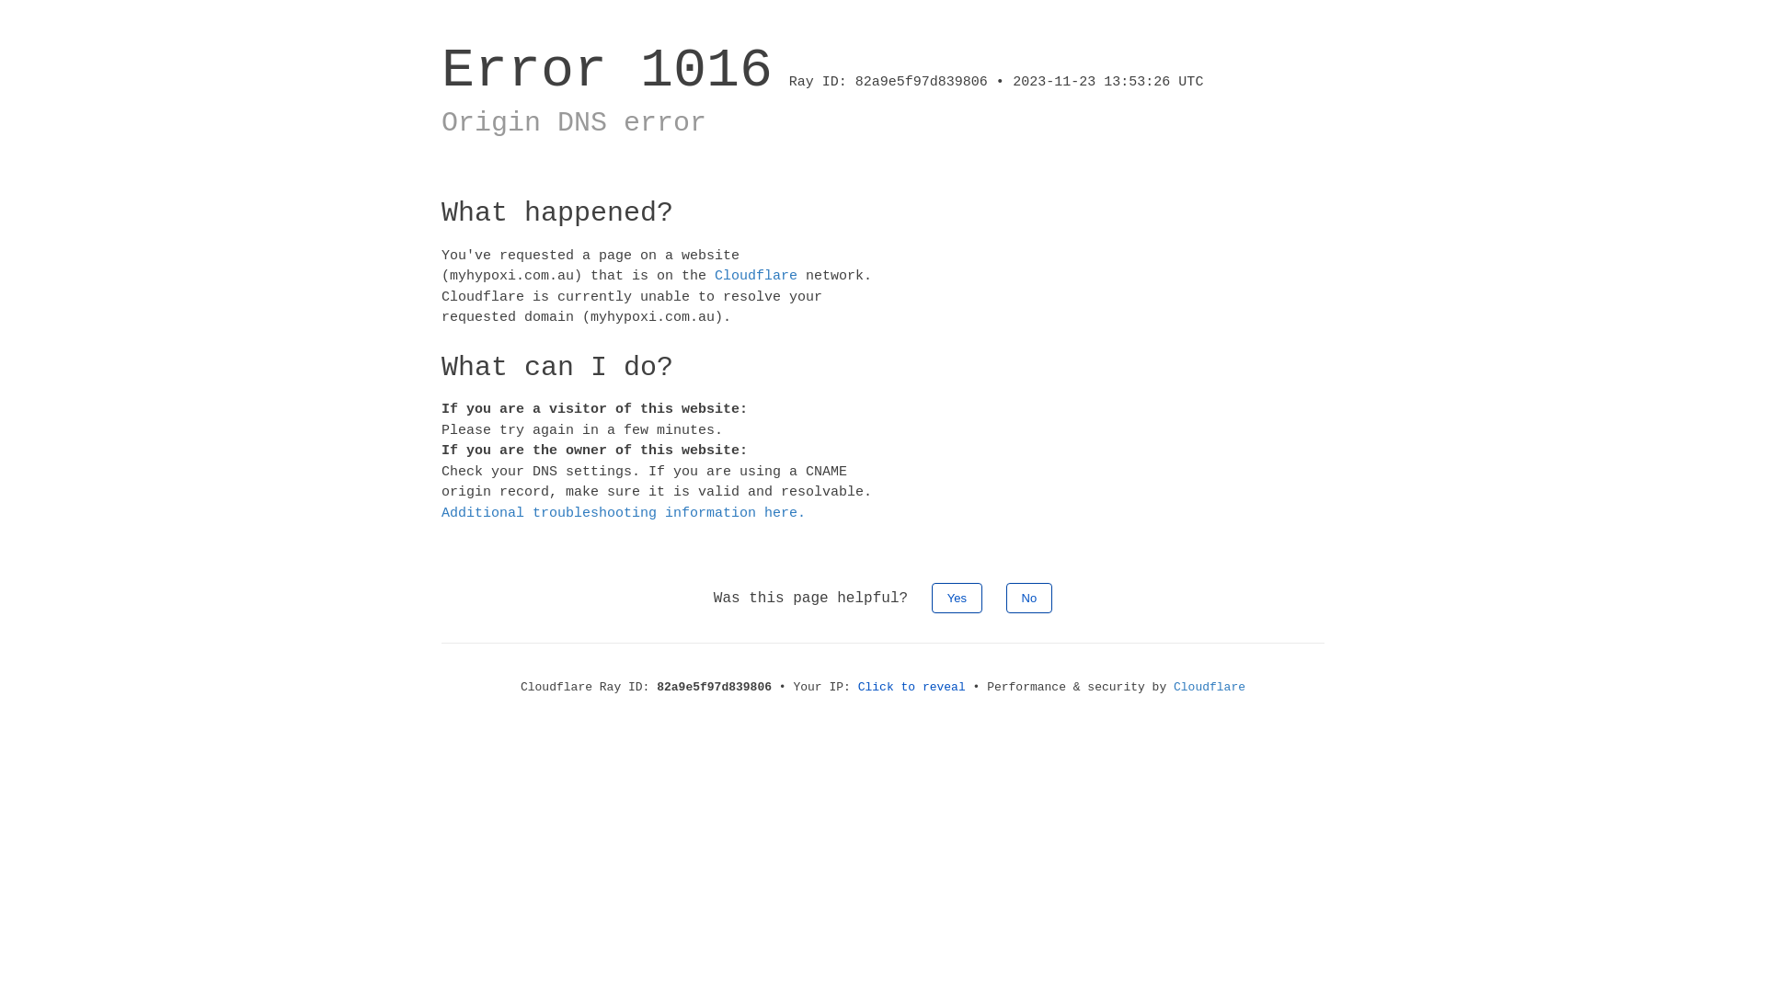  What do you see at coordinates (912, 688) in the screenshot?
I see `Click to reveal` at bounding box center [912, 688].